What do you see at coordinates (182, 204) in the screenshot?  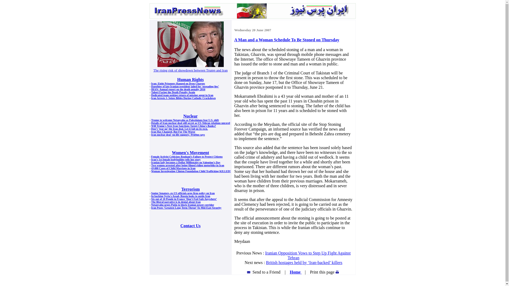 I see `Netanyahu urges Putin to block Iranian power corridor` at bounding box center [182, 204].